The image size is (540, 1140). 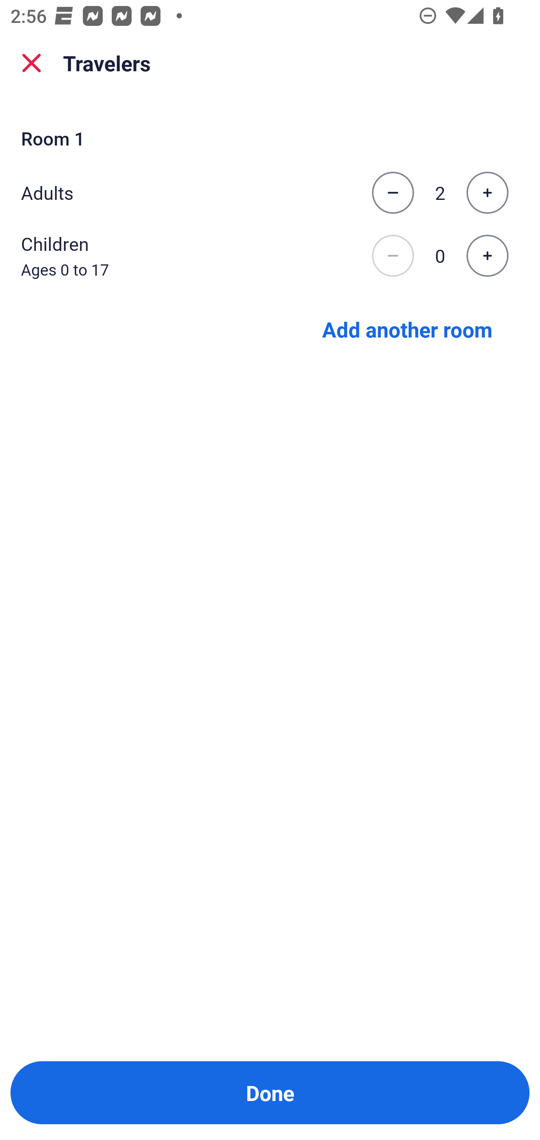 I want to click on Done, so click(x=270, y=1093).